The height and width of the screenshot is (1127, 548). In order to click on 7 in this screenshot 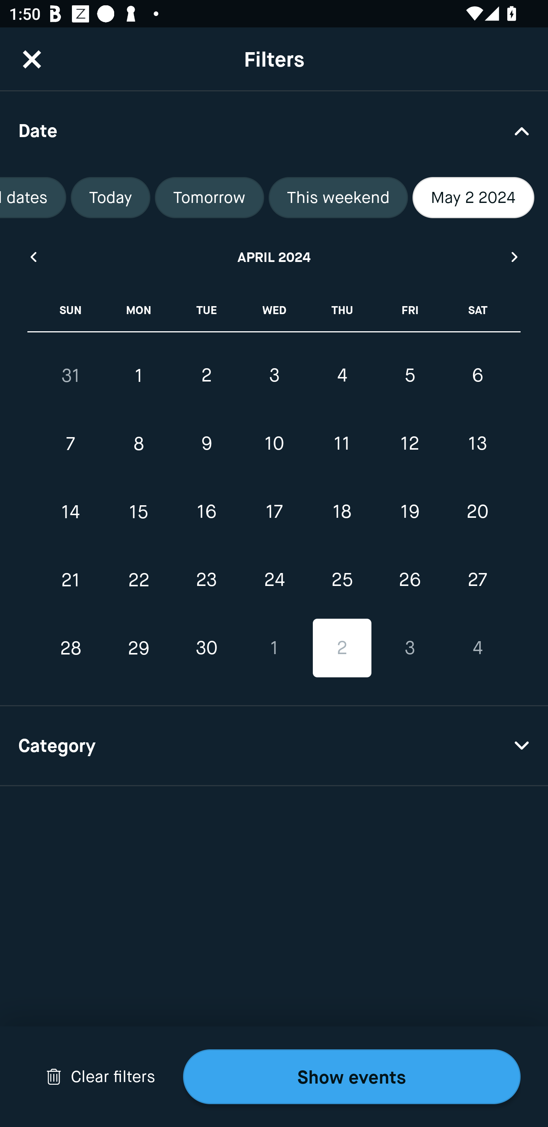, I will do `click(71, 444)`.